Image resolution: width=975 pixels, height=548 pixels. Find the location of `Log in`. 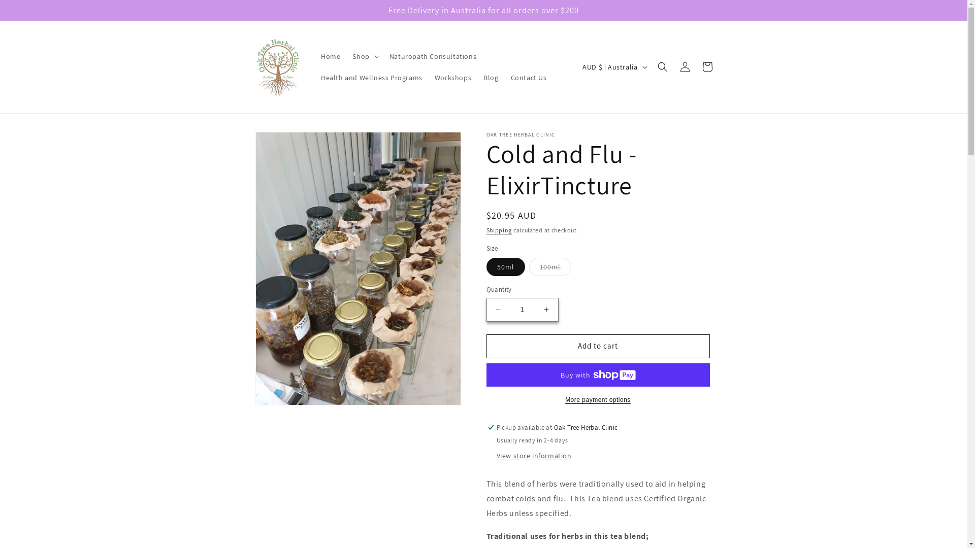

Log in is located at coordinates (685, 67).